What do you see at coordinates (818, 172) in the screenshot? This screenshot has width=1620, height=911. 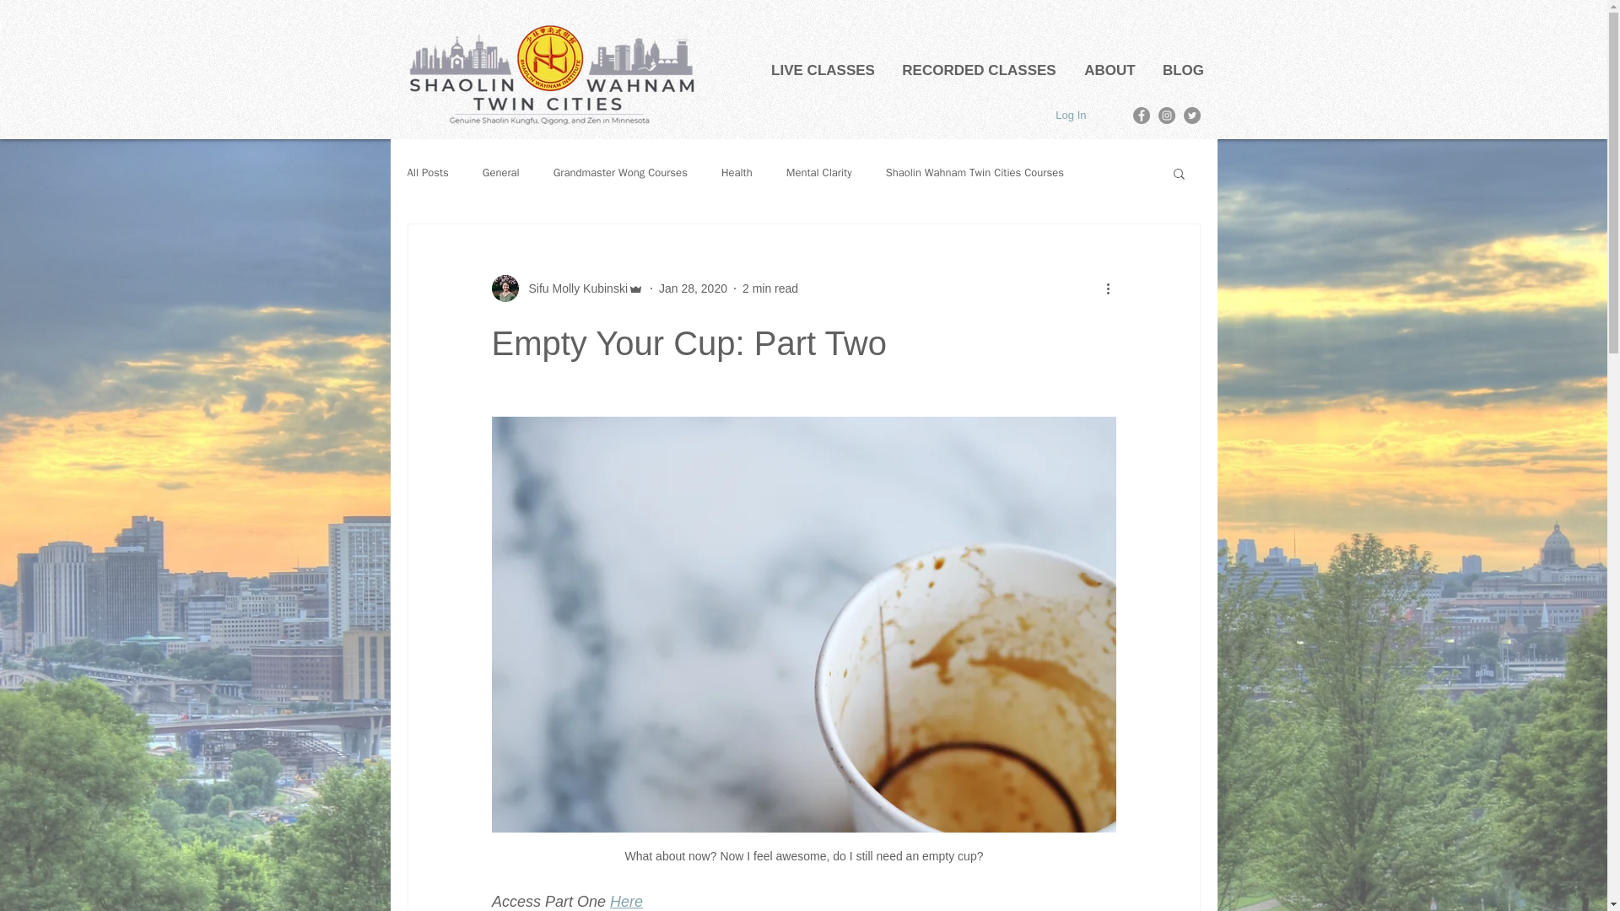 I see `Mental Clarity` at bounding box center [818, 172].